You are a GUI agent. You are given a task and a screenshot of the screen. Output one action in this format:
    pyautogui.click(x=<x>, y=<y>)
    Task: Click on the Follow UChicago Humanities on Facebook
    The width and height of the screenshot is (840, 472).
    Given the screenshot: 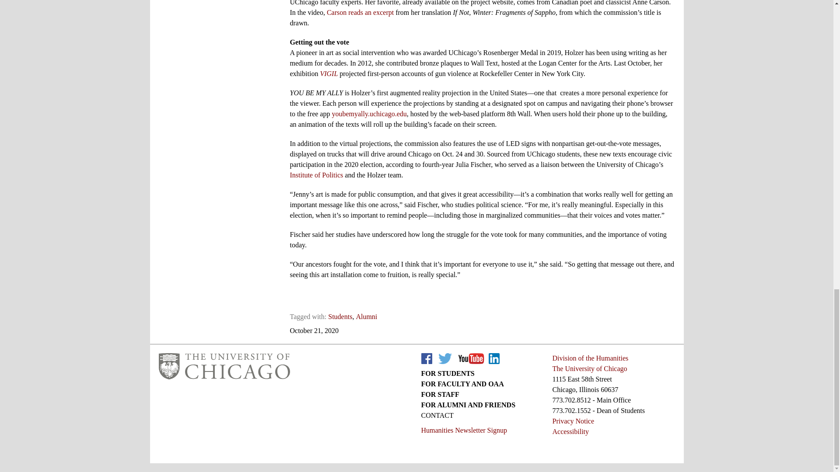 What is the action you would take?
    pyautogui.click(x=426, y=358)
    